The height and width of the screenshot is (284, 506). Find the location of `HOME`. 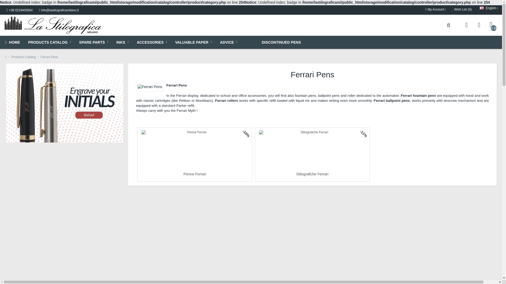

HOME is located at coordinates (13, 42).